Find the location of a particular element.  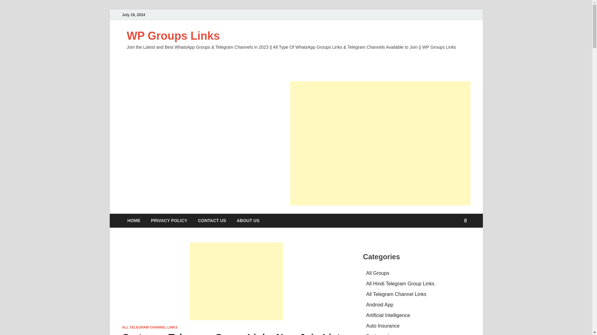

ALL TELEGRAM CHANNEL LINKS is located at coordinates (149, 327).